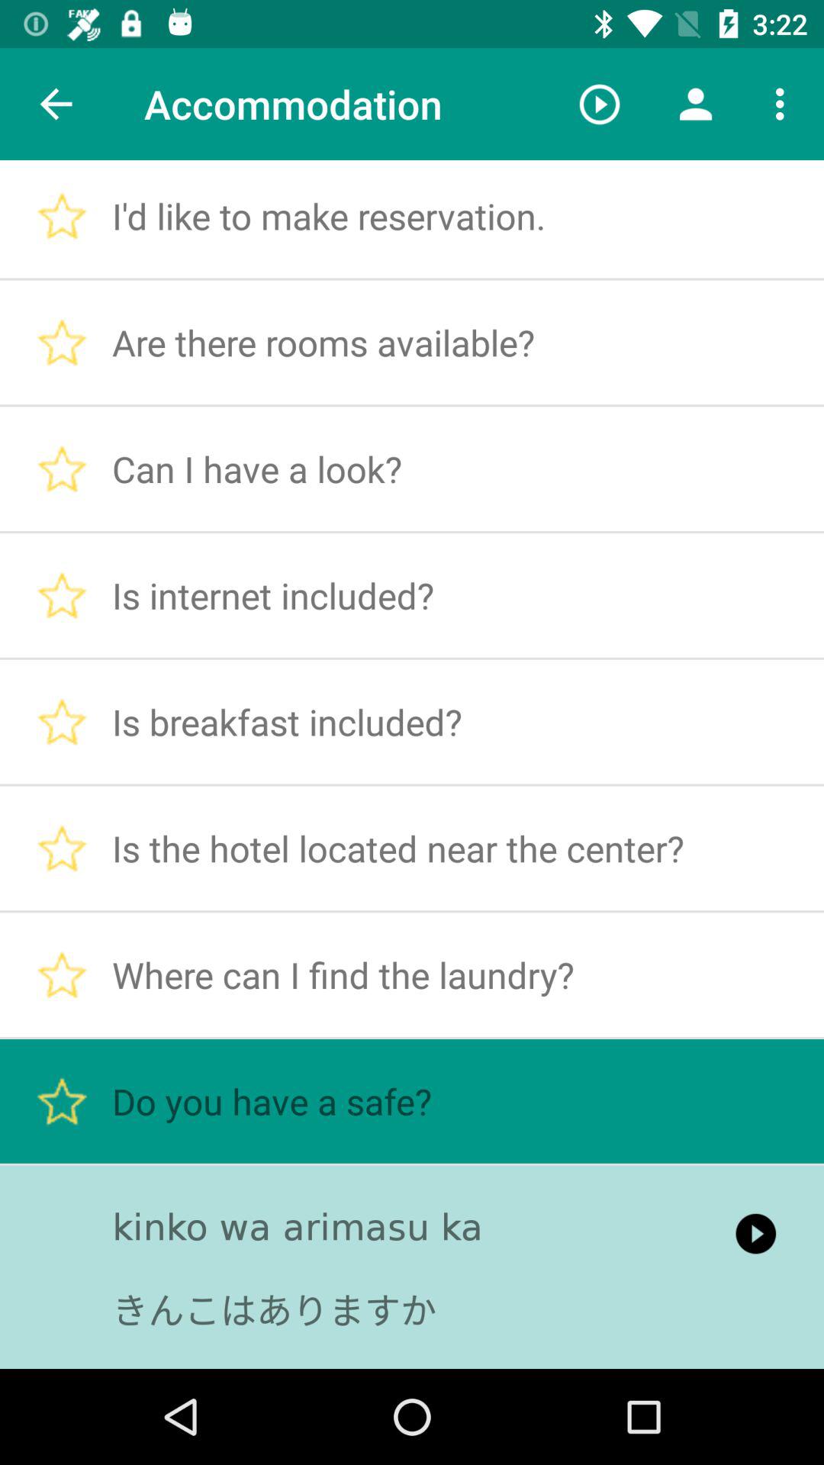  I want to click on launch icon to the right of the accommodation item, so click(600, 104).